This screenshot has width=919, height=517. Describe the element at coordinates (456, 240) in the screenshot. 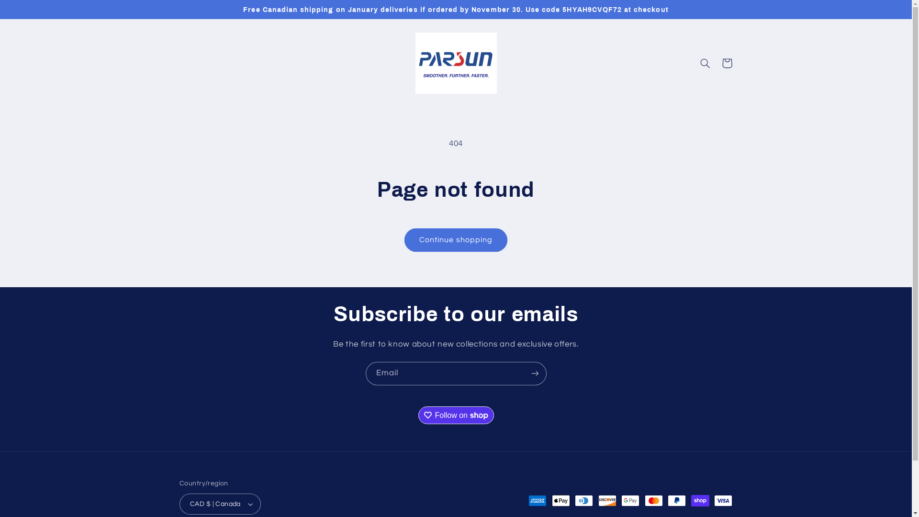

I see `Continue shopping` at that location.